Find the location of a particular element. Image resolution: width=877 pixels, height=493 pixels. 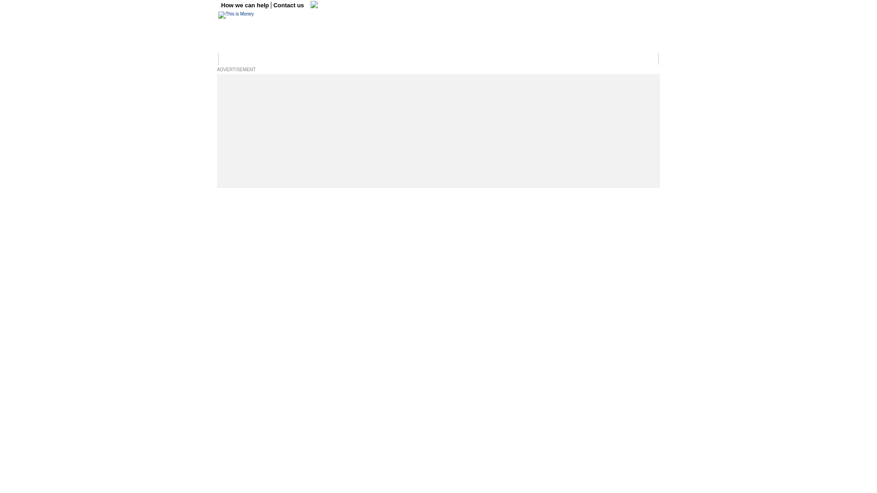

Mortgages is located at coordinates (526, 59).